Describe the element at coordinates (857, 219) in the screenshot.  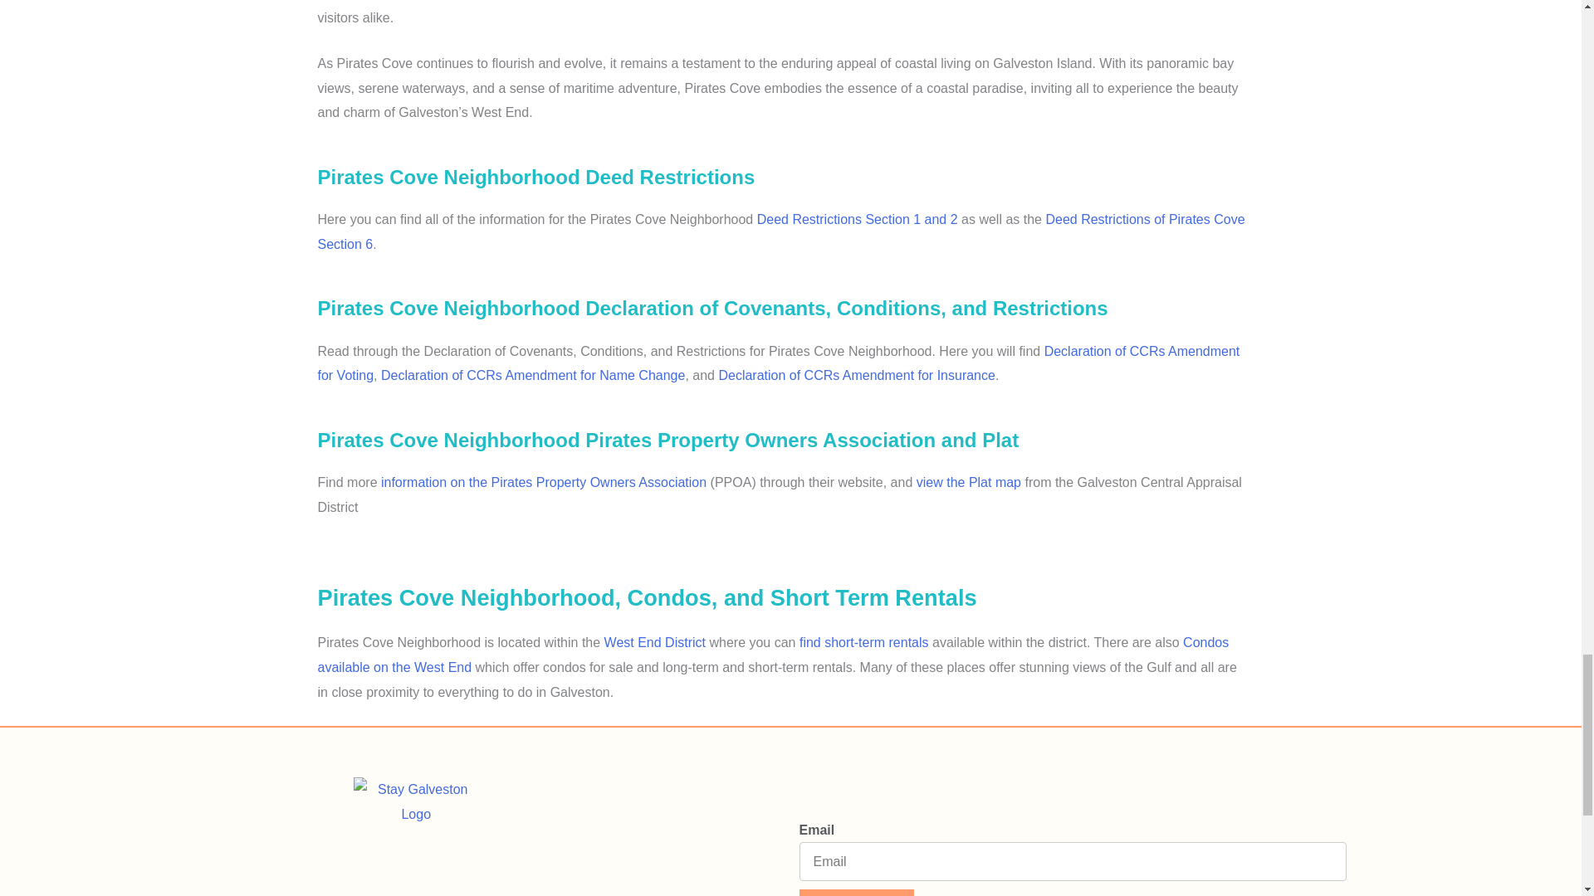
I see `Deed Restrictions Section 1 and 2` at that location.